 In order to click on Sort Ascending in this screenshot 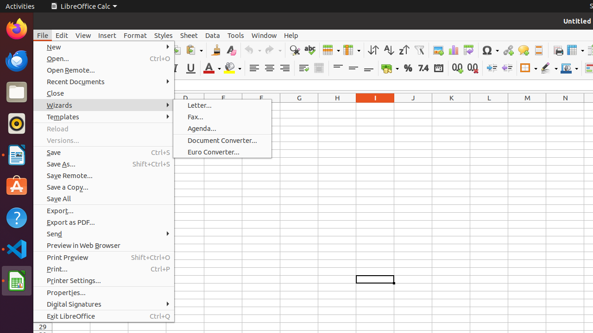, I will do `click(388, 50)`.